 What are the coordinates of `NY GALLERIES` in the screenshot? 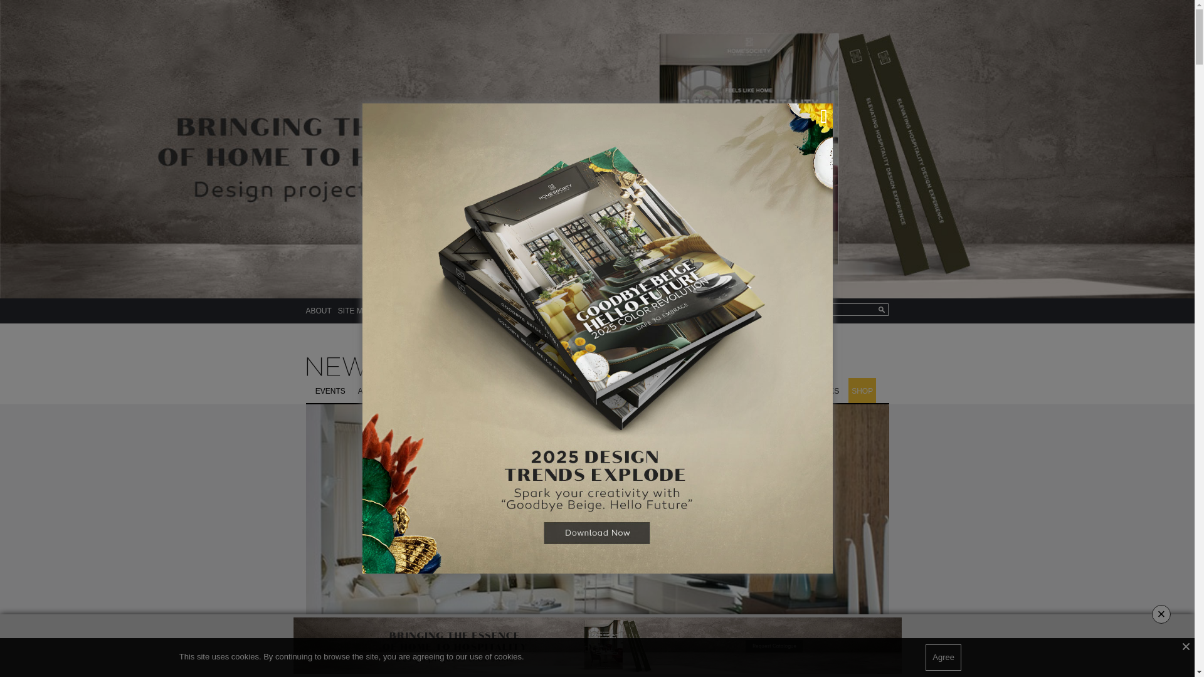 It's located at (604, 390).